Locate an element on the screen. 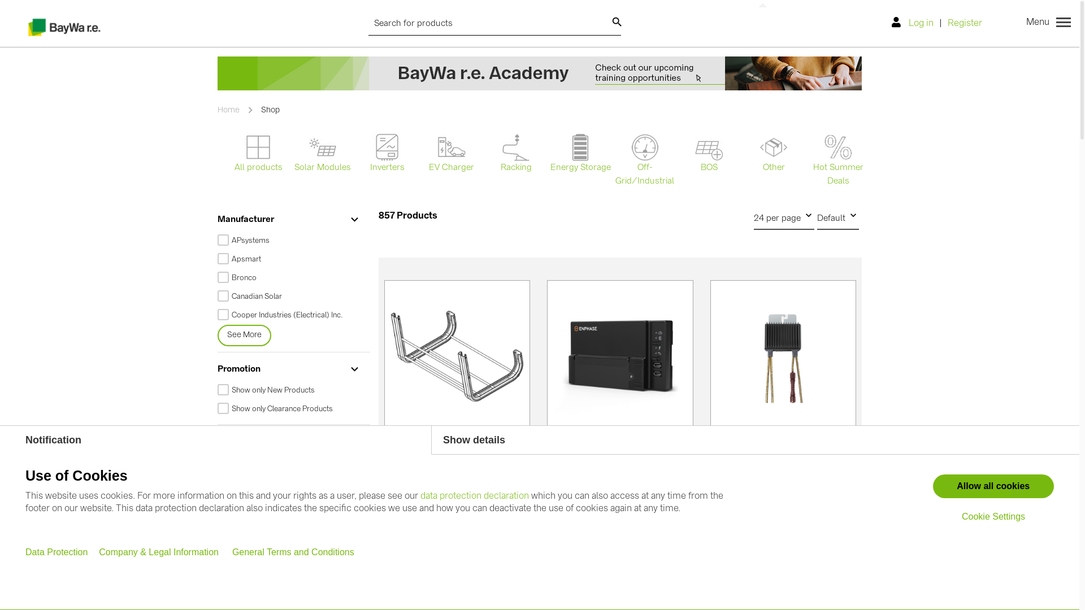  Show only Clearance Products is located at coordinates (289, 409).